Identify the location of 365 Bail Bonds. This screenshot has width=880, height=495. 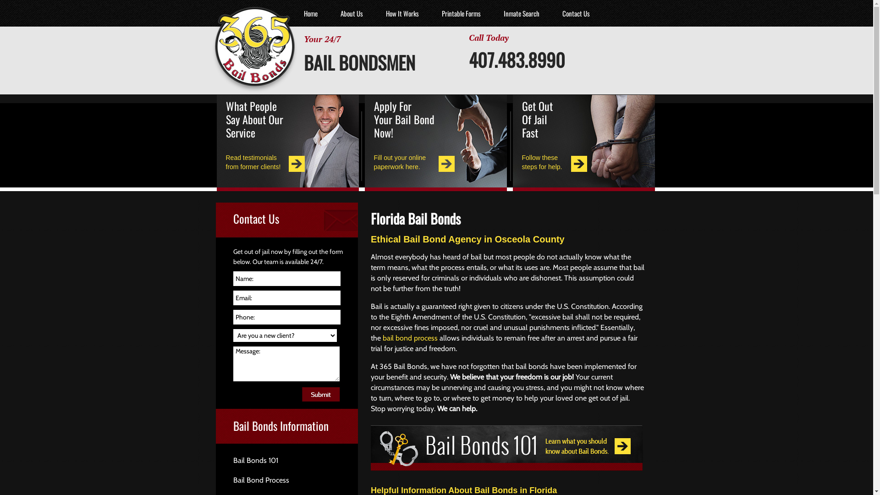
(249, 53).